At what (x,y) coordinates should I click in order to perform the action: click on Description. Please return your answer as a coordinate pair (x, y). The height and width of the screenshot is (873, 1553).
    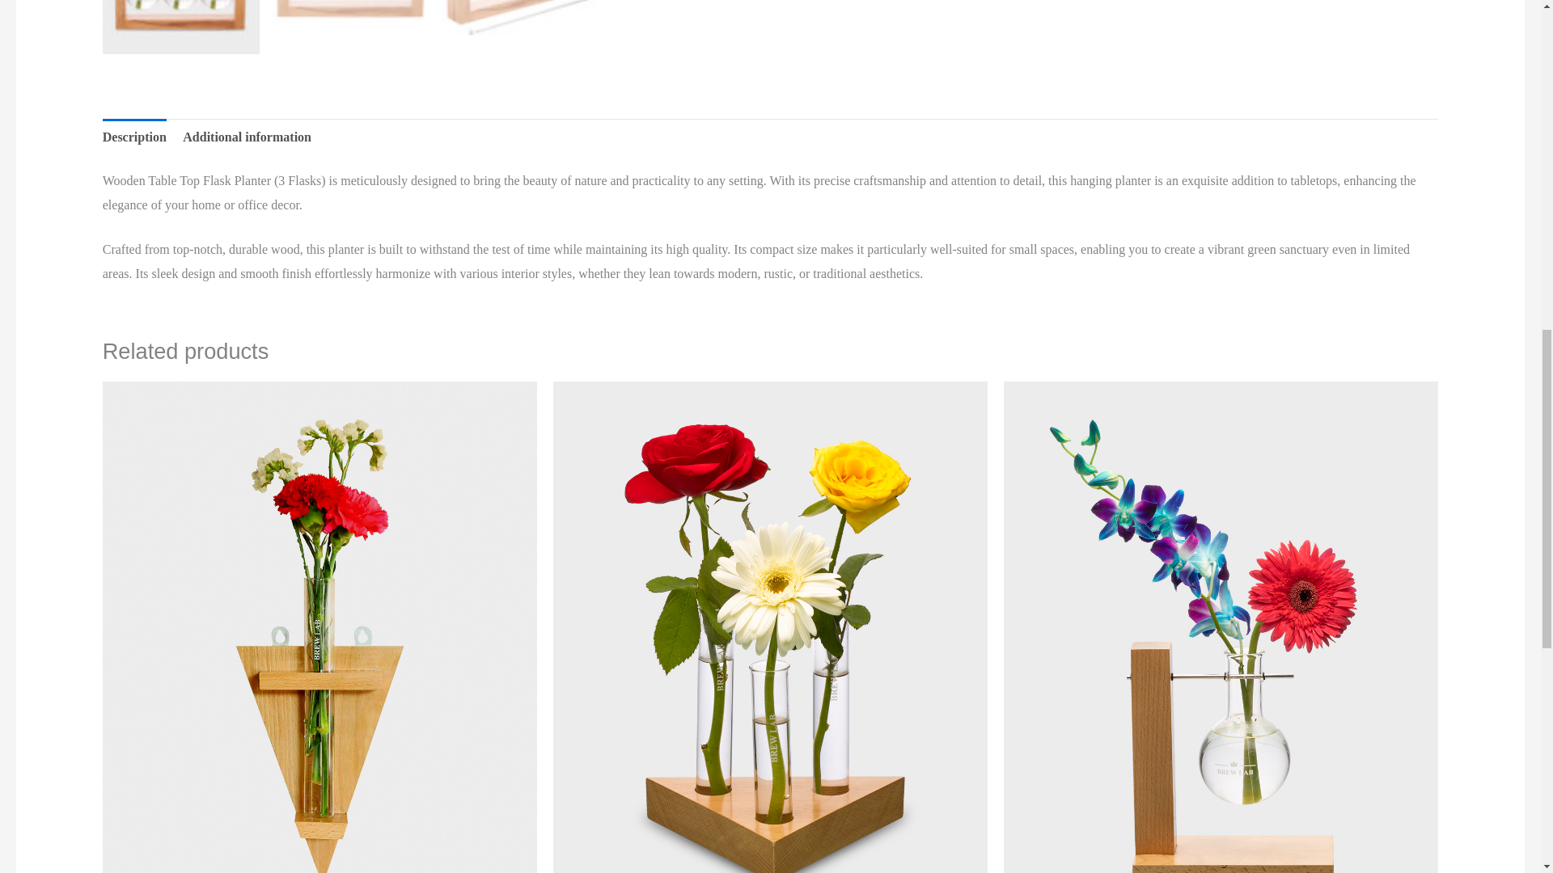
    Looking at the image, I should click on (134, 137).